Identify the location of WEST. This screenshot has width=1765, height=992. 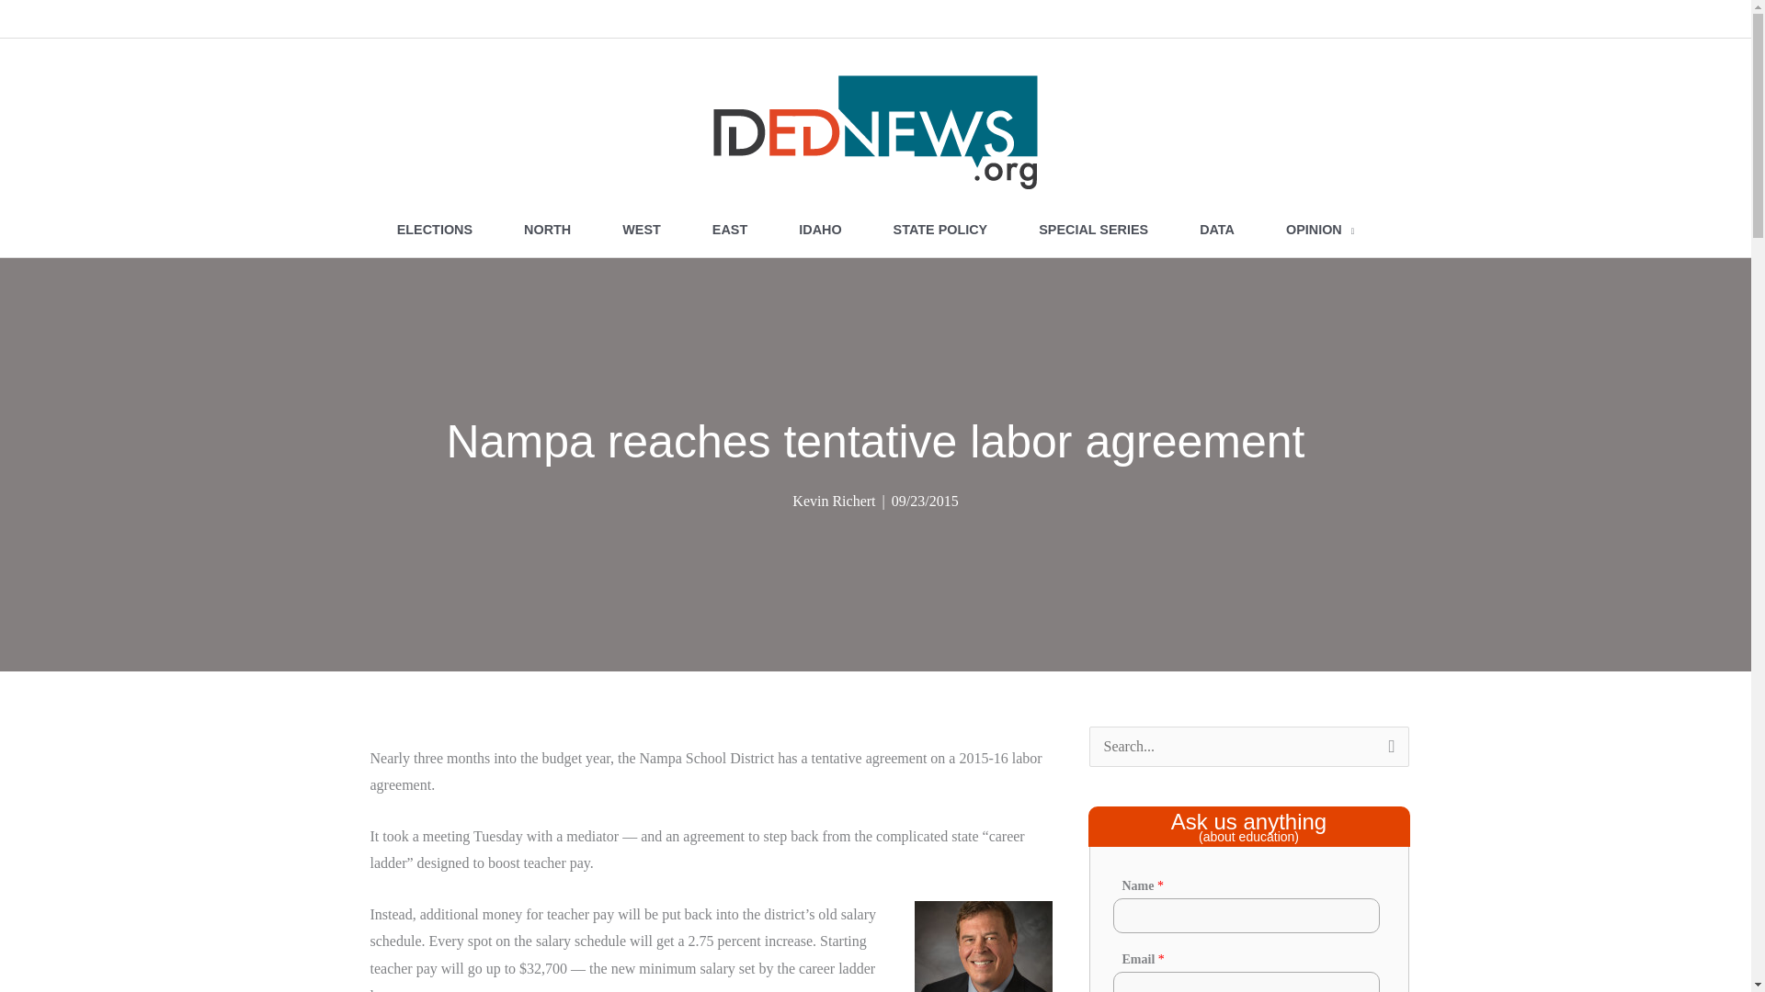
(641, 230).